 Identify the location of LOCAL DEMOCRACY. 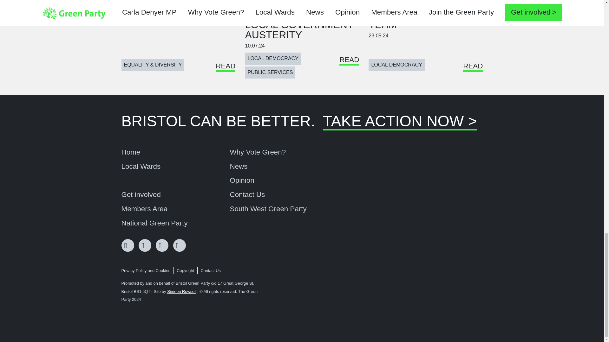
(273, 59).